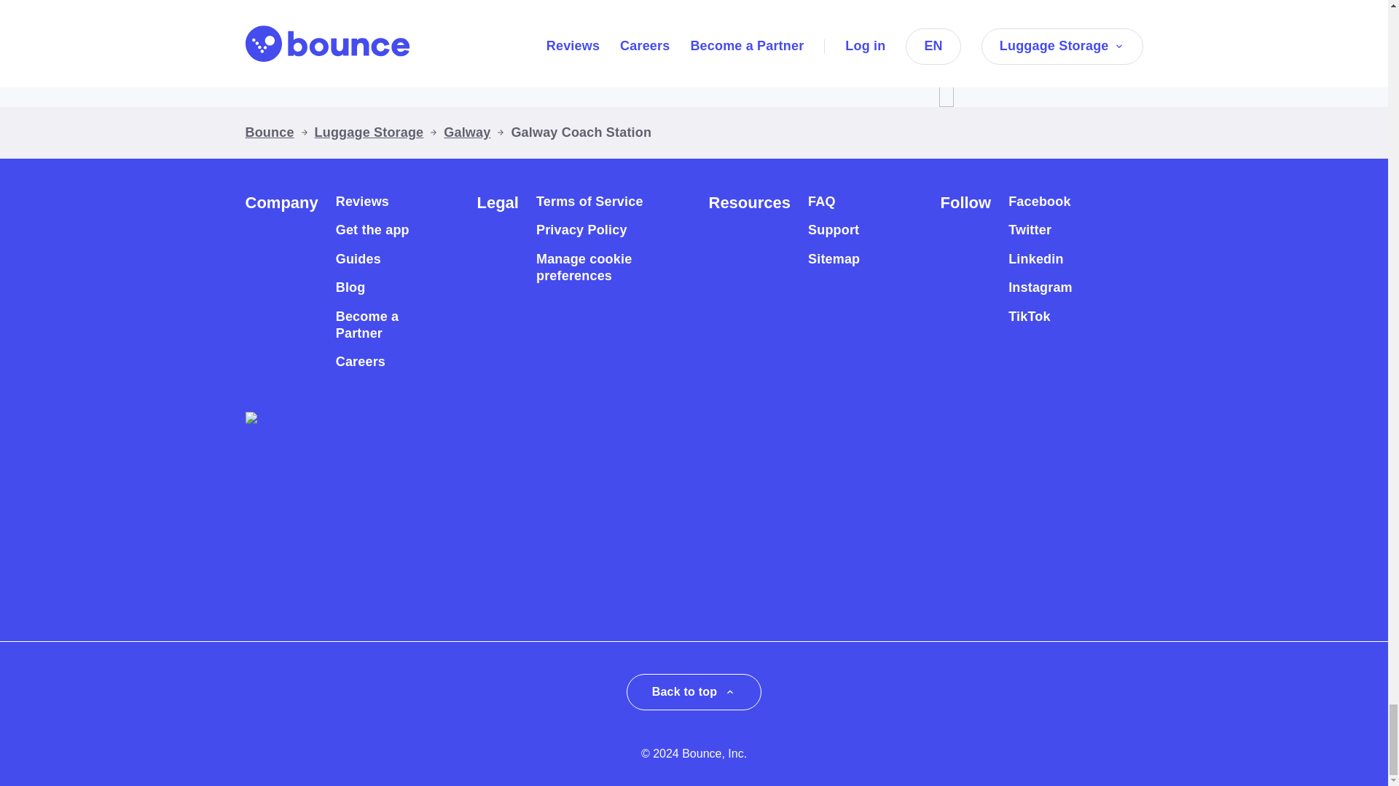  Describe the element at coordinates (361, 202) in the screenshot. I see `Reviews` at that location.